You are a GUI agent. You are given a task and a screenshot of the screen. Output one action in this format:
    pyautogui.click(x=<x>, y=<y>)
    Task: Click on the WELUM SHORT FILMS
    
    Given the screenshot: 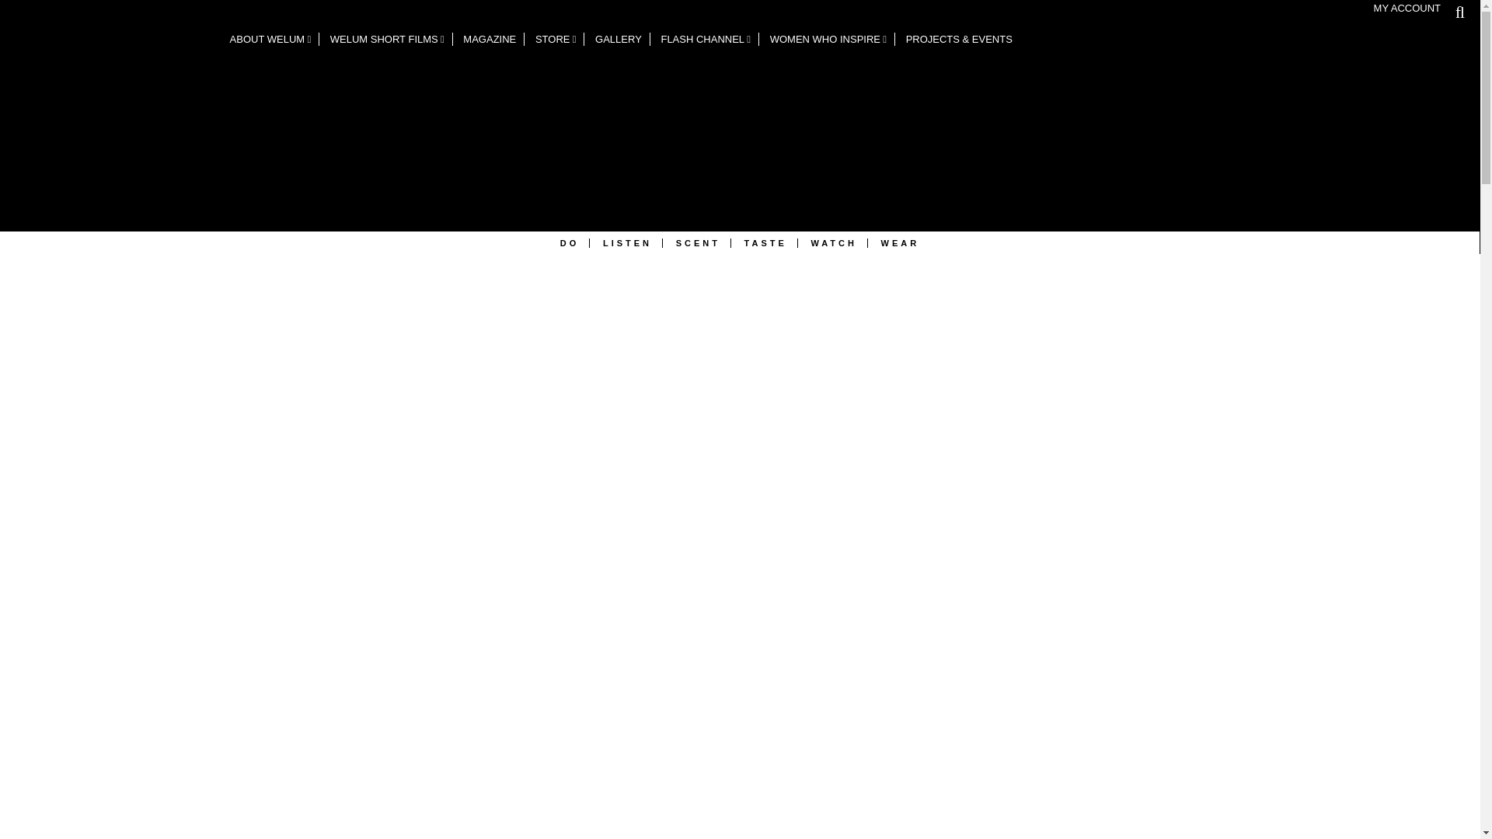 What is the action you would take?
    pyautogui.click(x=387, y=39)
    